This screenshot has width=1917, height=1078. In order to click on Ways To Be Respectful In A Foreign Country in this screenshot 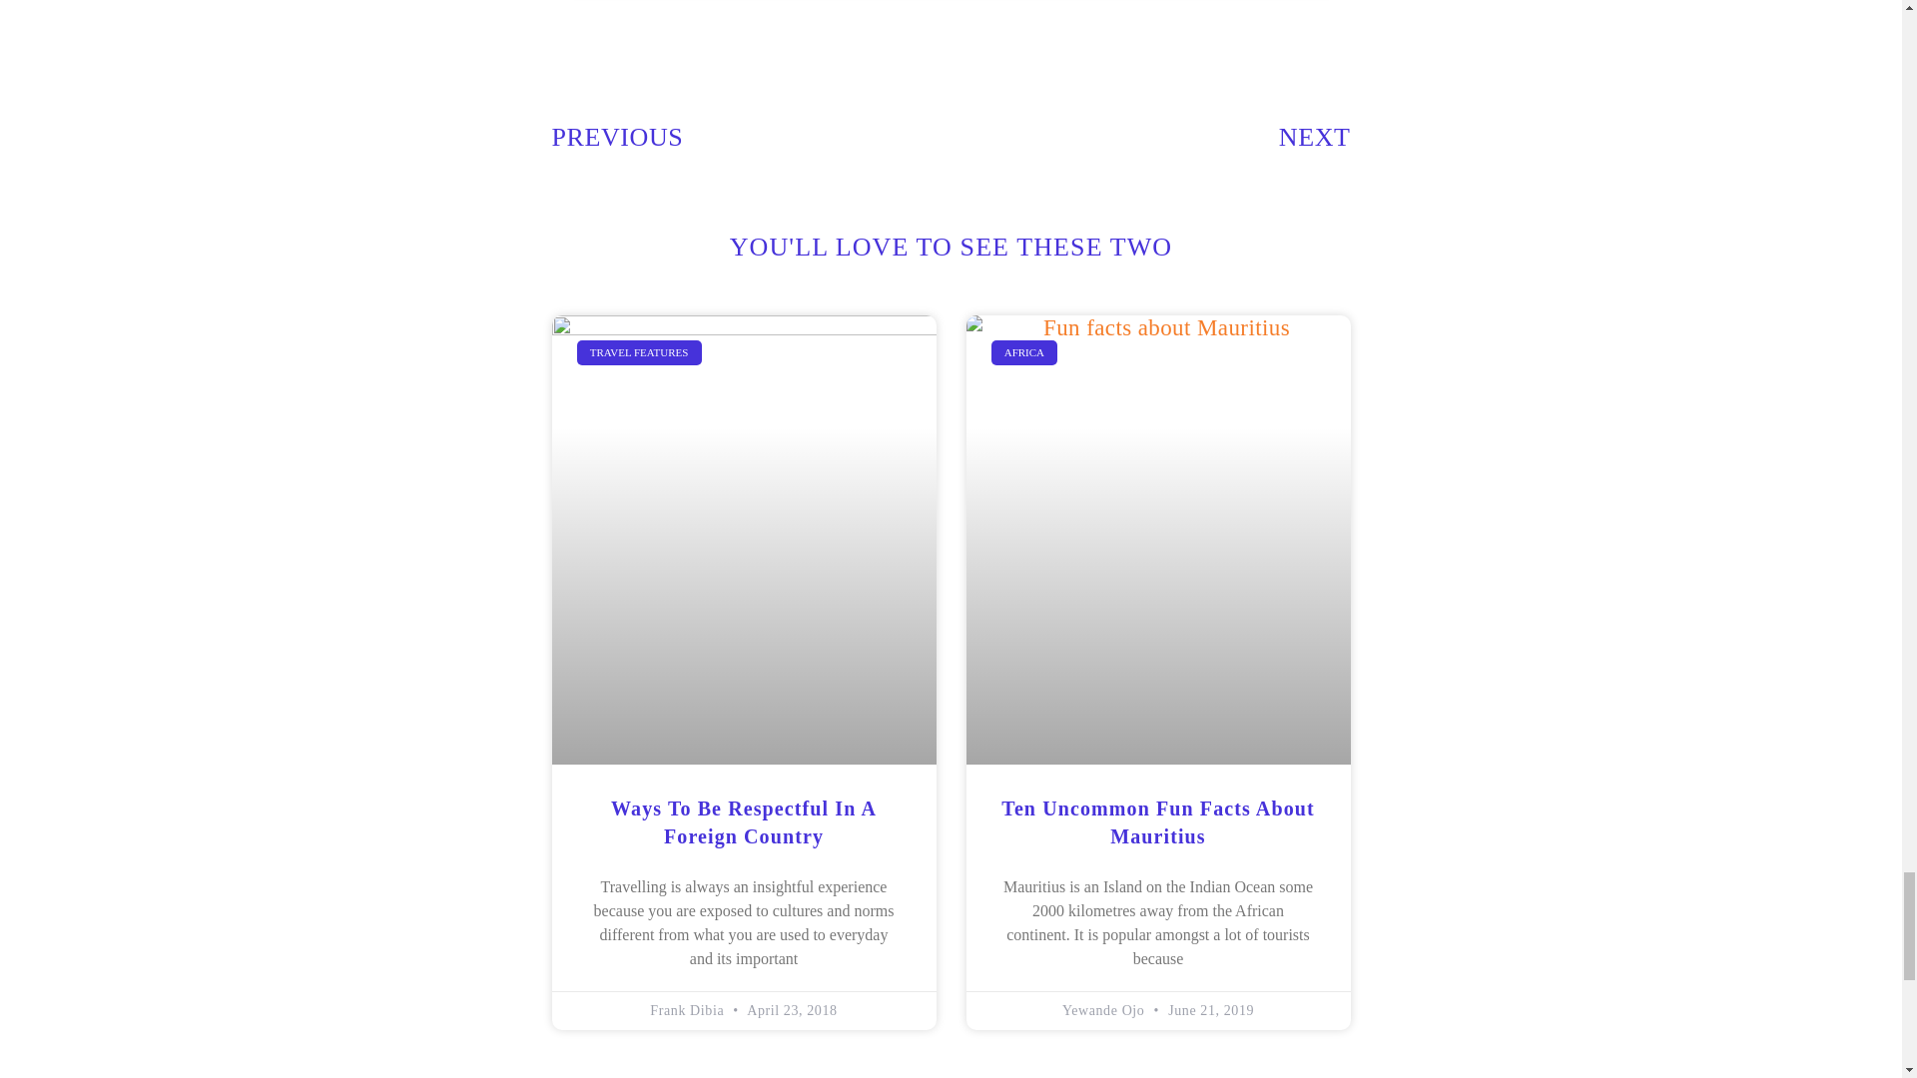, I will do `click(743, 822)`.